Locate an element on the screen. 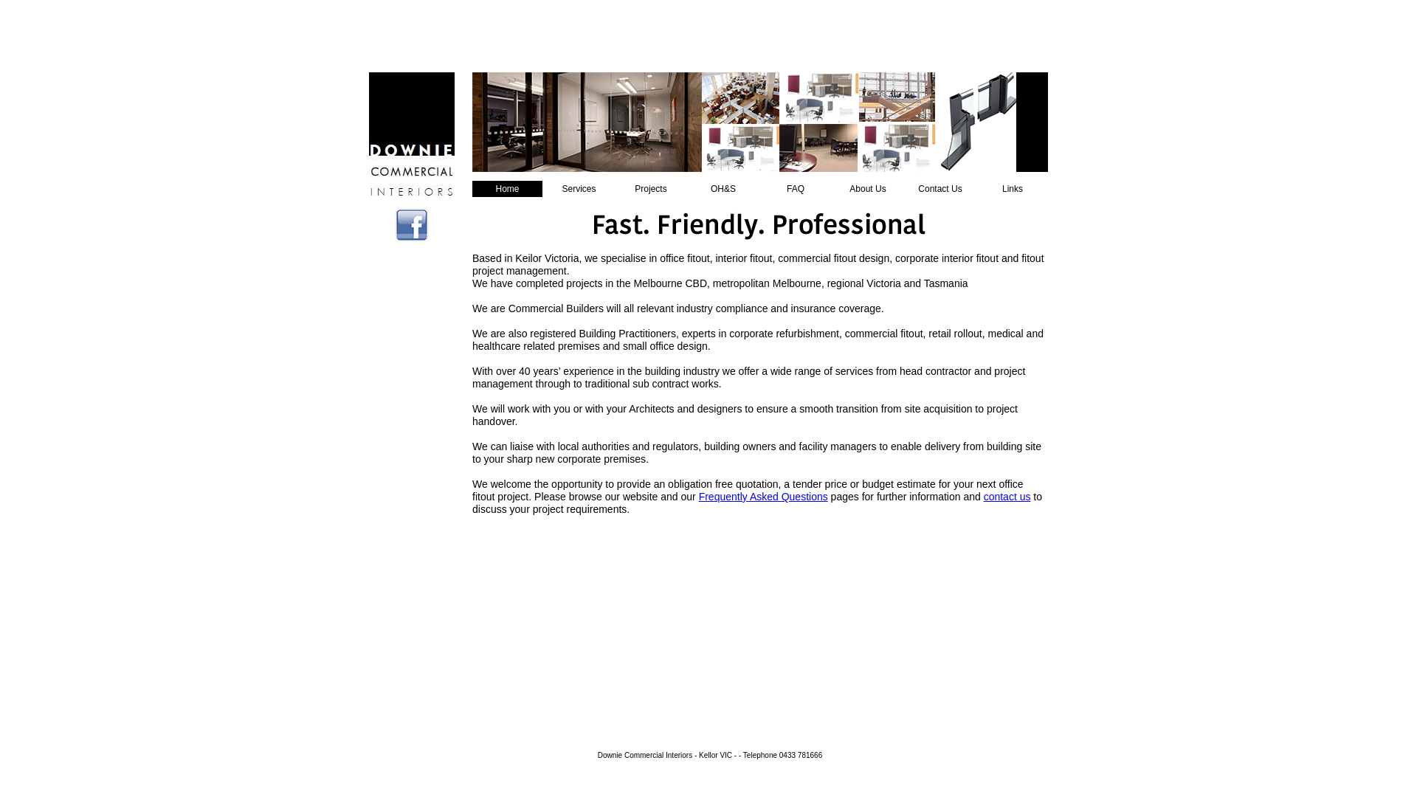 This screenshot has height=797, width=1417. Home is located at coordinates (508, 189).